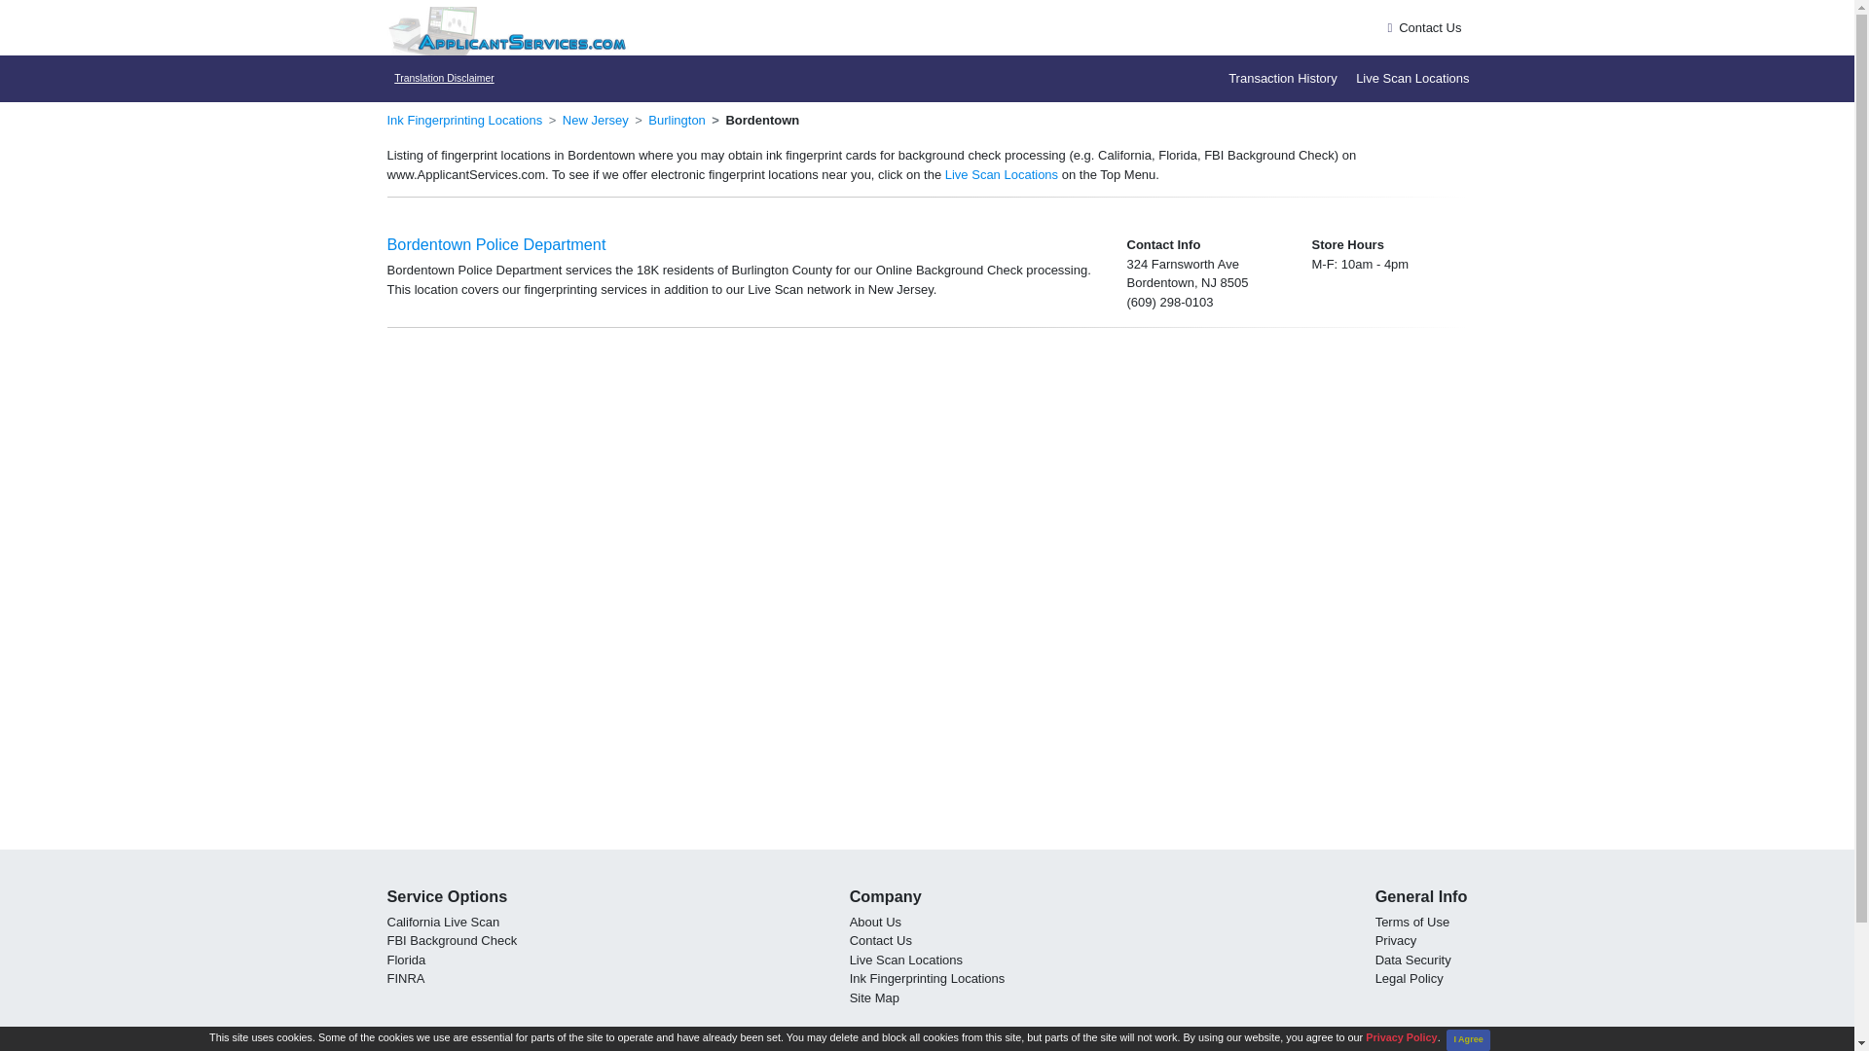 The height and width of the screenshot is (1051, 1869). Describe the element at coordinates (406, 978) in the screenshot. I see `FINRA` at that location.